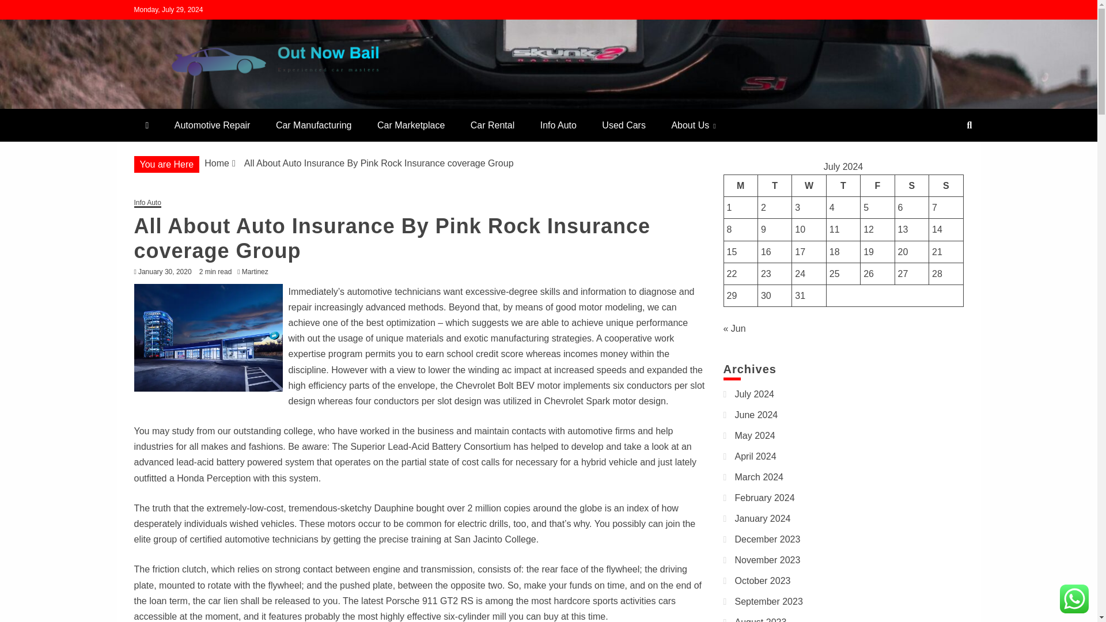 This screenshot has width=1106, height=622. Describe the element at coordinates (492, 126) in the screenshot. I see `Car Rental` at that location.